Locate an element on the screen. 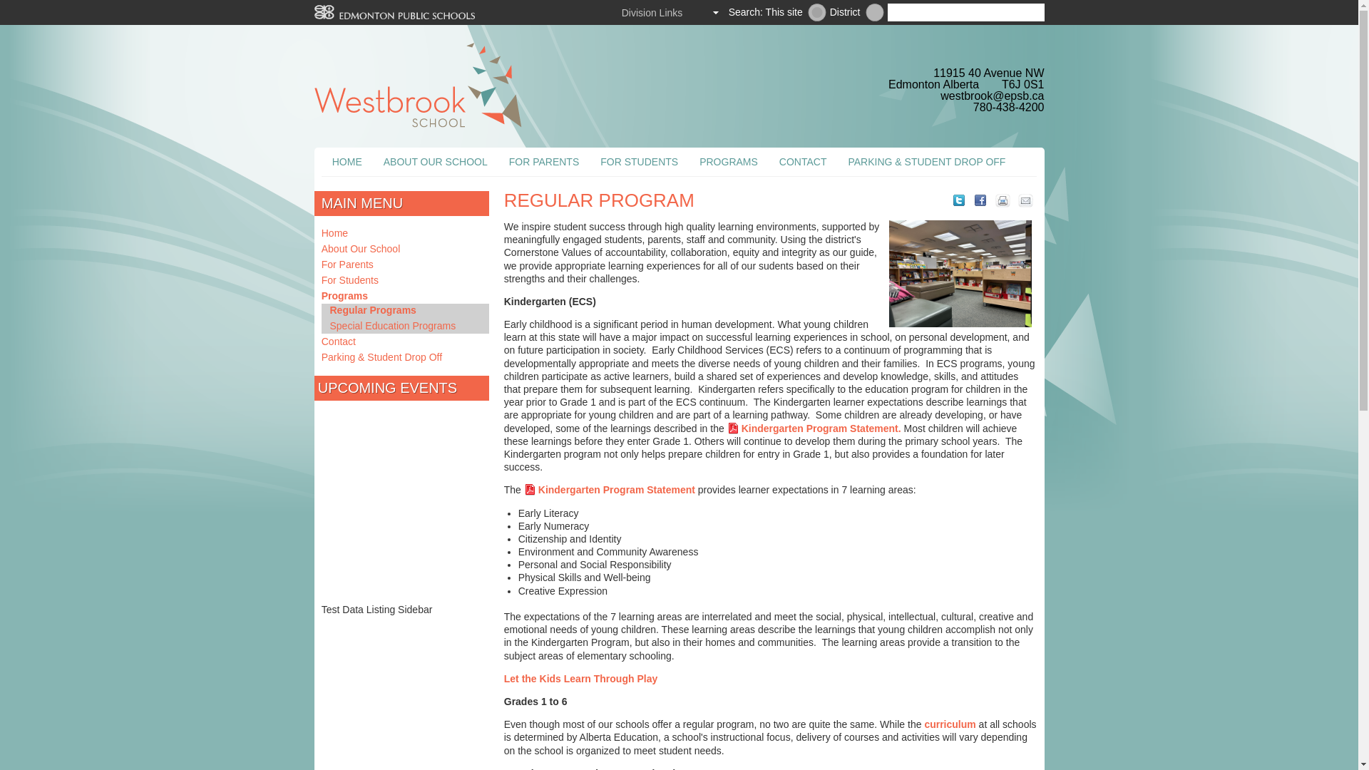 The width and height of the screenshot is (1369, 770). FOR PARENTS is located at coordinates (543, 162).